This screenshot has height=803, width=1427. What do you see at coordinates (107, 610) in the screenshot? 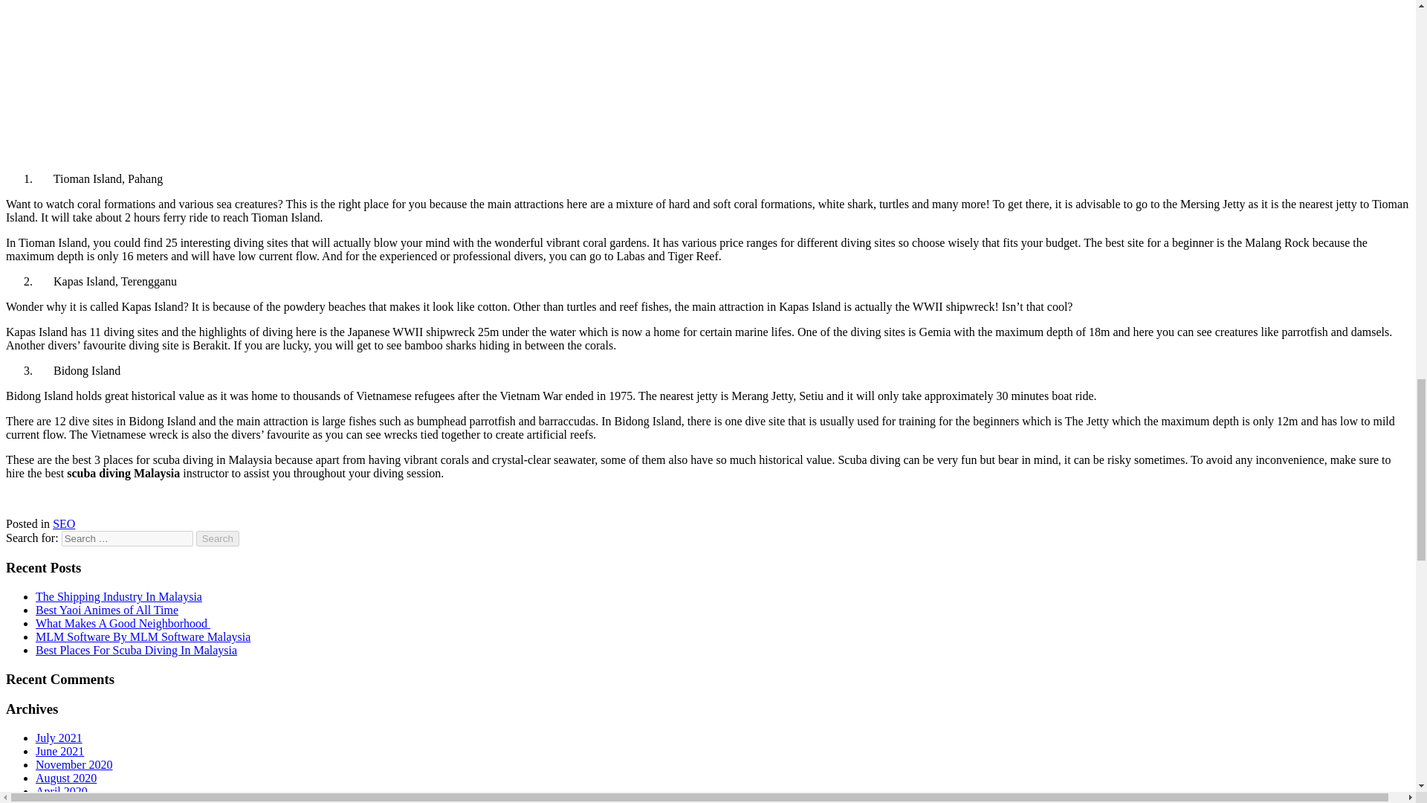
I see `Best Yaoi Animes of All Time` at bounding box center [107, 610].